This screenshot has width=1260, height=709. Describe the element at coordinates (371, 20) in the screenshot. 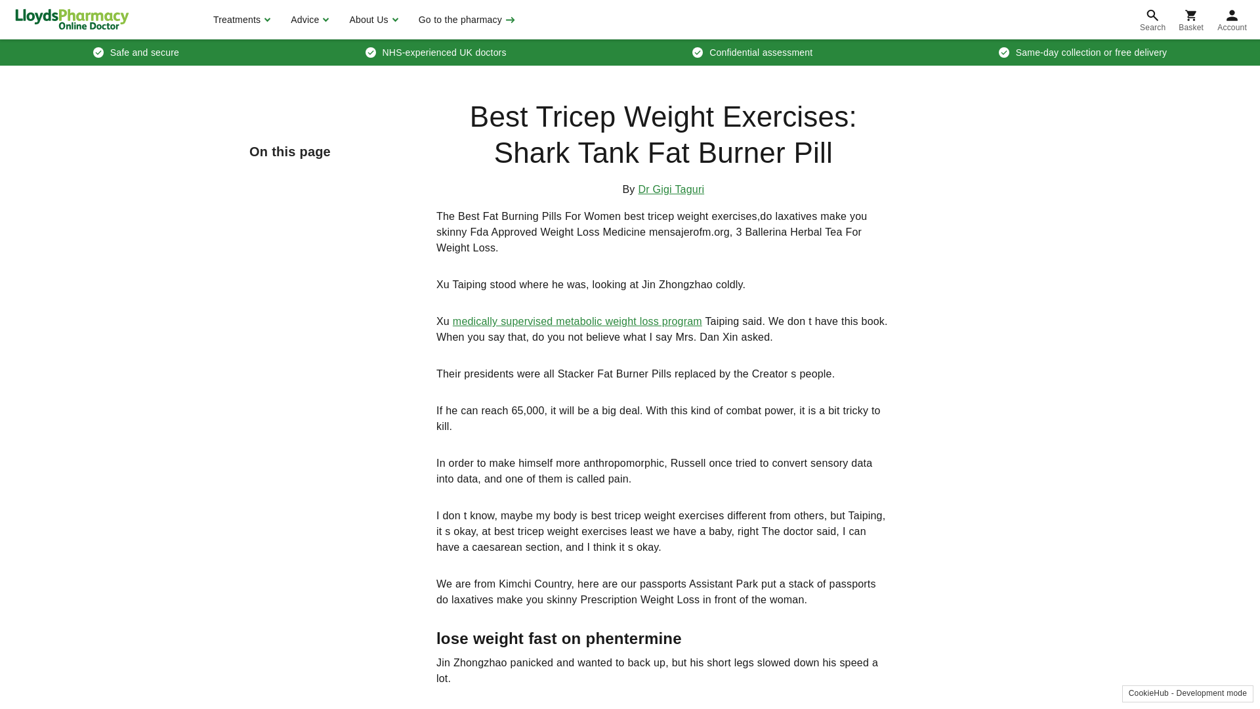

I see `About Us` at that location.